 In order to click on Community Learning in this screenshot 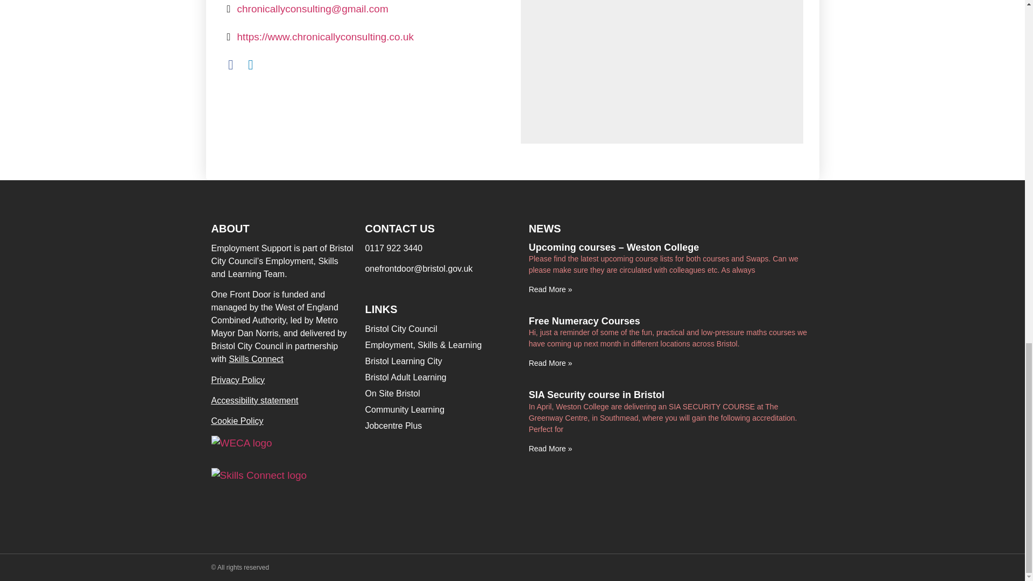, I will do `click(441, 410)`.